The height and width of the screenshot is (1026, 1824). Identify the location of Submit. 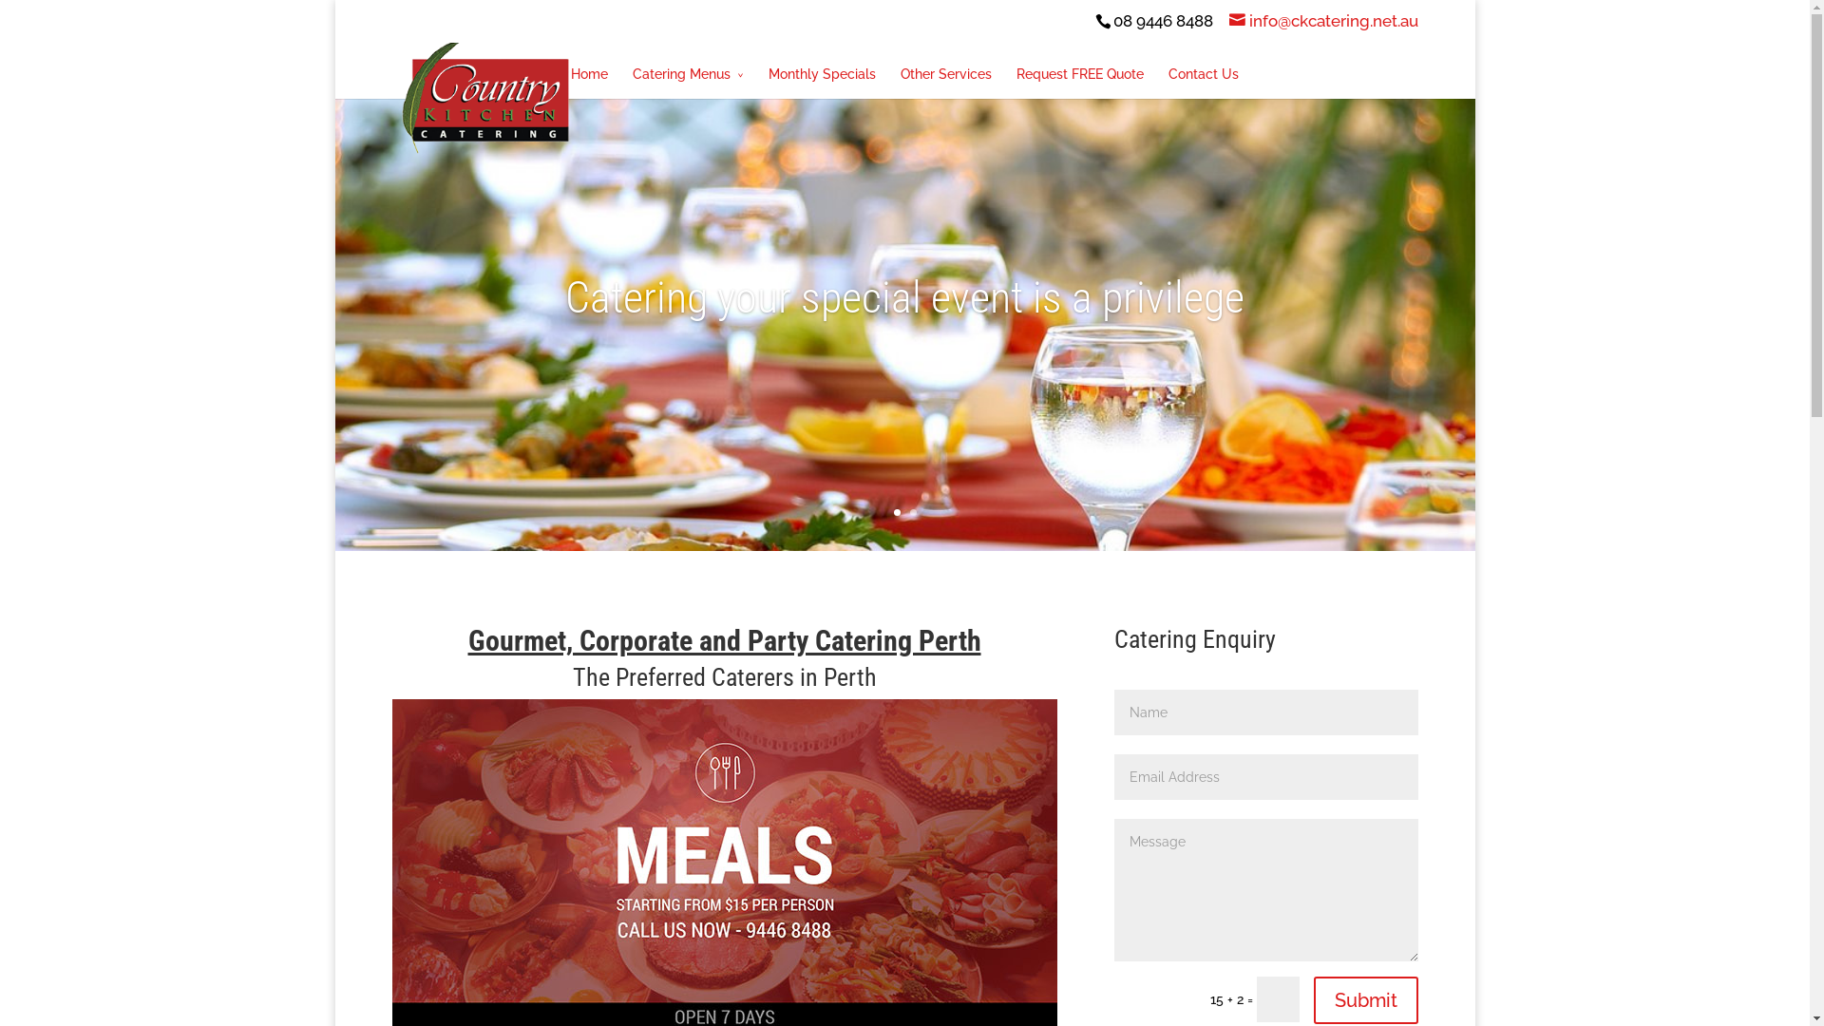
(1365, 1000).